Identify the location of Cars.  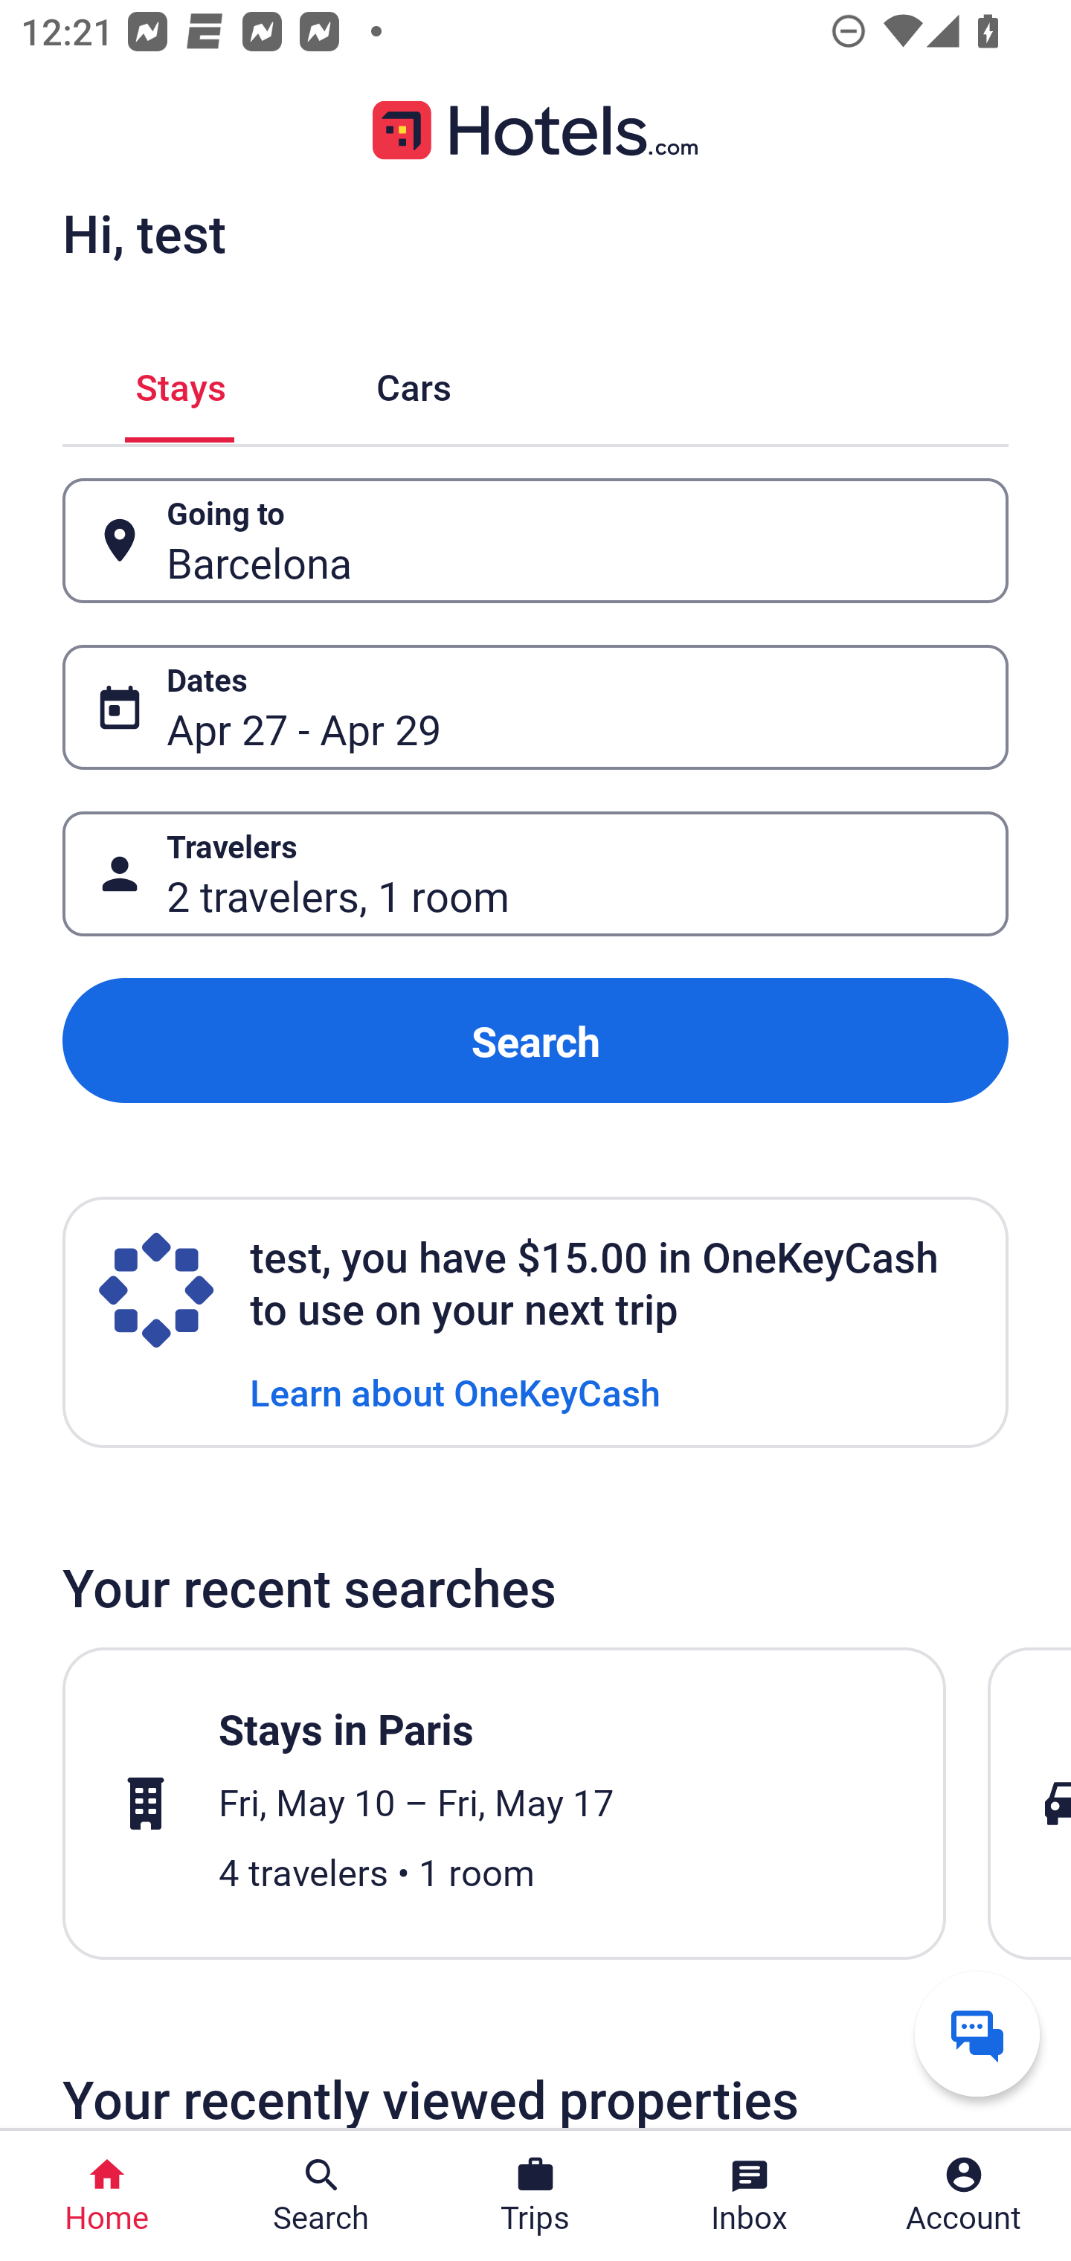
(414, 382).